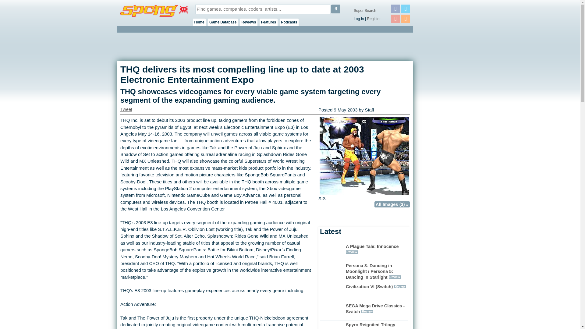 The height and width of the screenshot is (329, 585). Describe the element at coordinates (365, 11) in the screenshot. I see `Super Search` at that location.